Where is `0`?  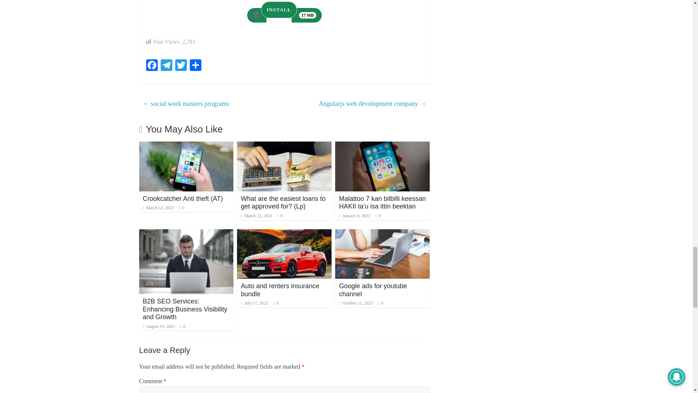
0 is located at coordinates (183, 207).